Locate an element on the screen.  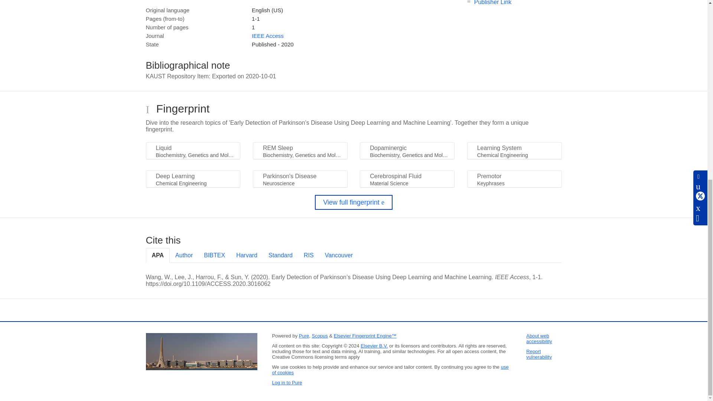
Publisher Link is located at coordinates (493, 3).